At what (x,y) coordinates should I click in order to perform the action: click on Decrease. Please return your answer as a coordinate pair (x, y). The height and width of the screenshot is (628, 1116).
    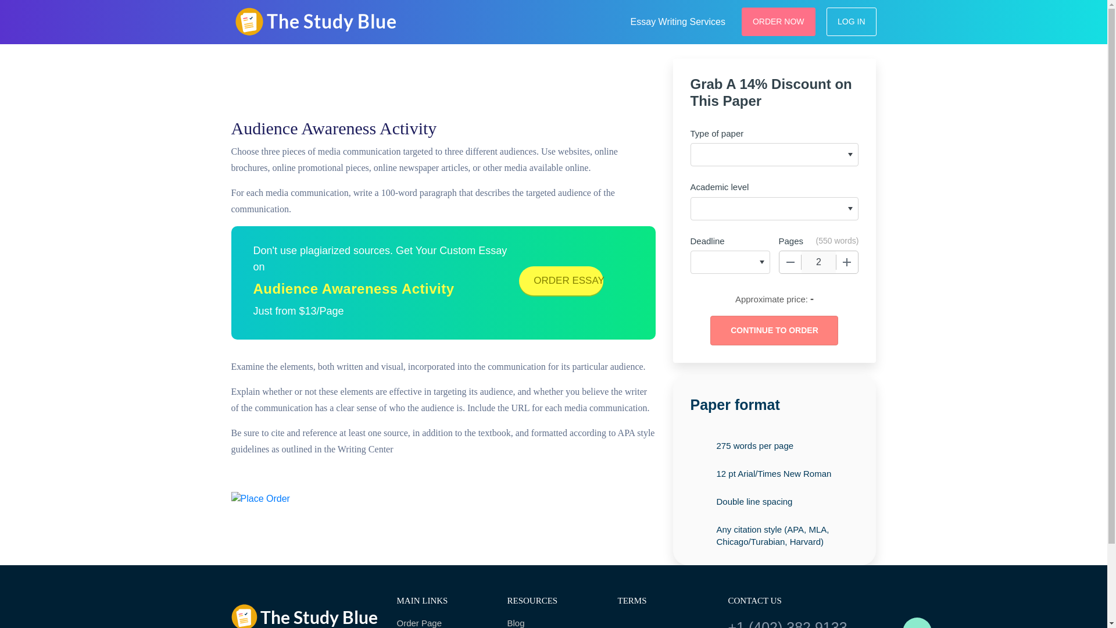
    Looking at the image, I should click on (790, 262).